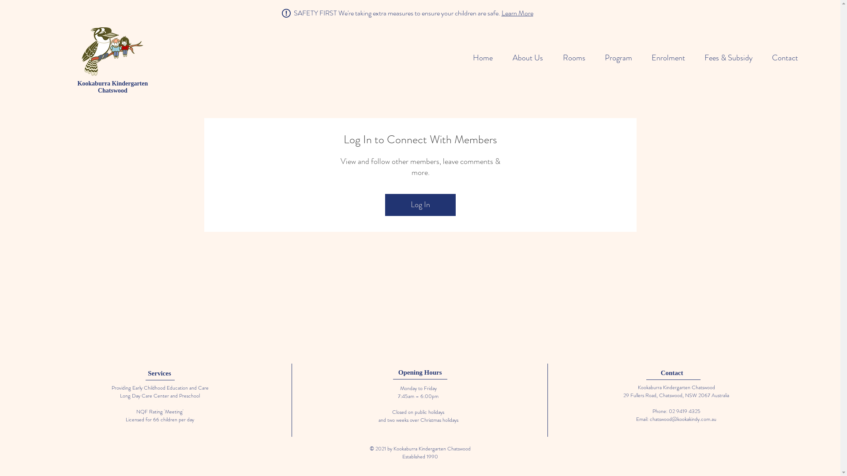 This screenshot has height=476, width=847. What do you see at coordinates (517, 13) in the screenshot?
I see `Learn More` at bounding box center [517, 13].